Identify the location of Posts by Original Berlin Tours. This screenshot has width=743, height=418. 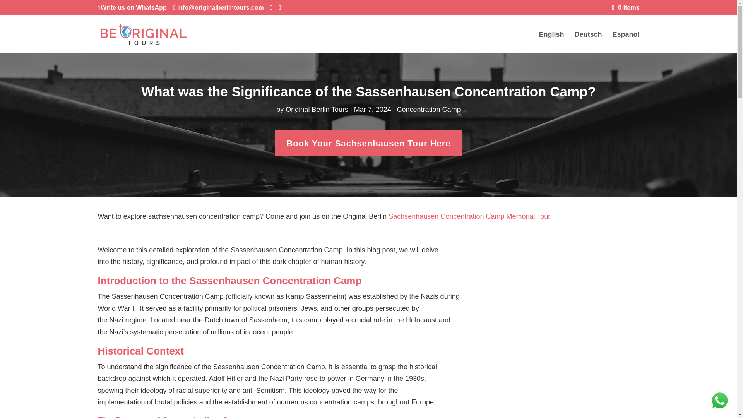
(317, 109).